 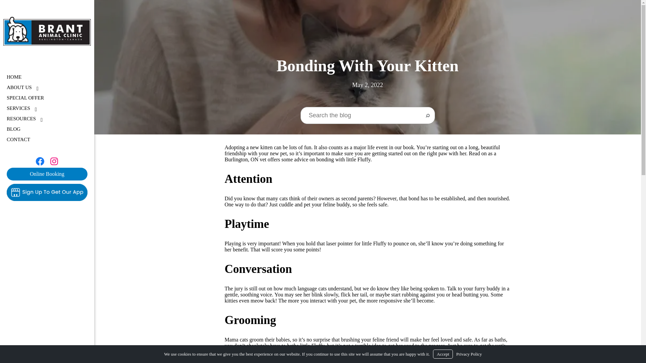 I want to click on CONTACT, so click(x=18, y=108).